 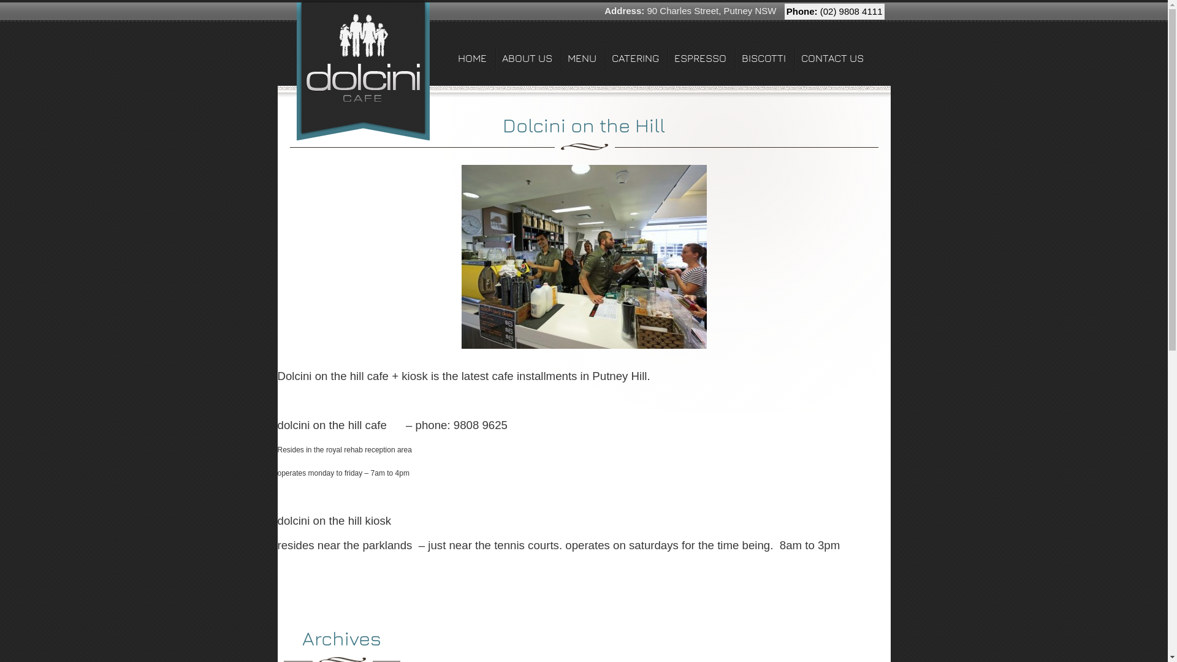 What do you see at coordinates (473, 50) in the screenshot?
I see `HOME` at bounding box center [473, 50].